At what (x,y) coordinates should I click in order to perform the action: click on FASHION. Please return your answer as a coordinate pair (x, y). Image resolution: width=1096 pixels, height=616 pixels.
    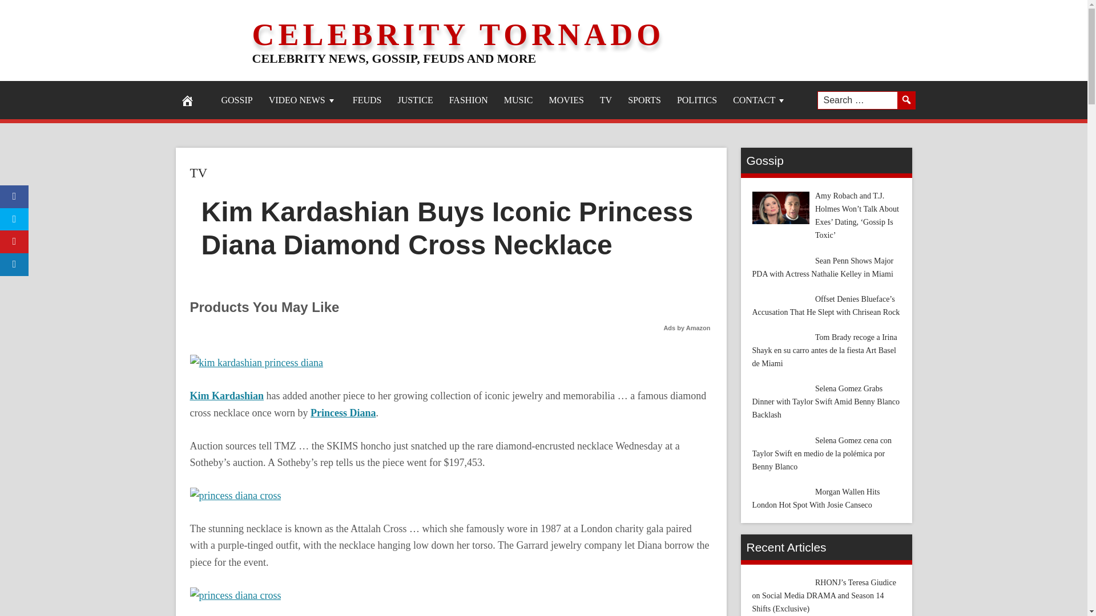
    Looking at the image, I should click on (469, 100).